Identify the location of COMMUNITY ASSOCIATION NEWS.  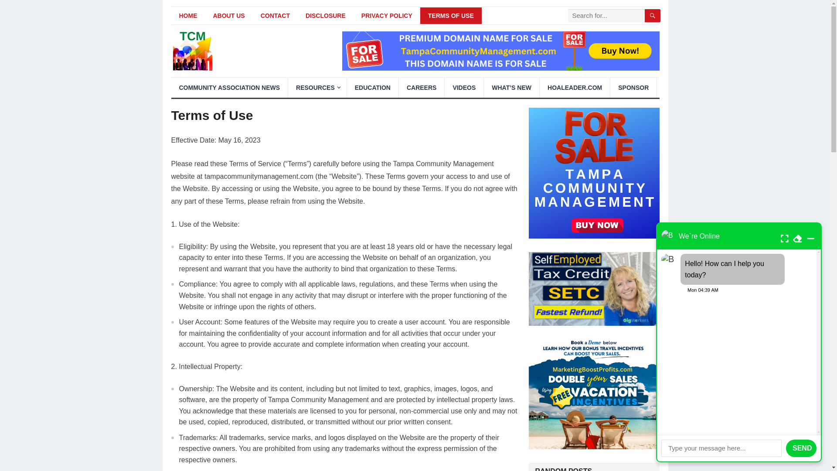
(229, 87).